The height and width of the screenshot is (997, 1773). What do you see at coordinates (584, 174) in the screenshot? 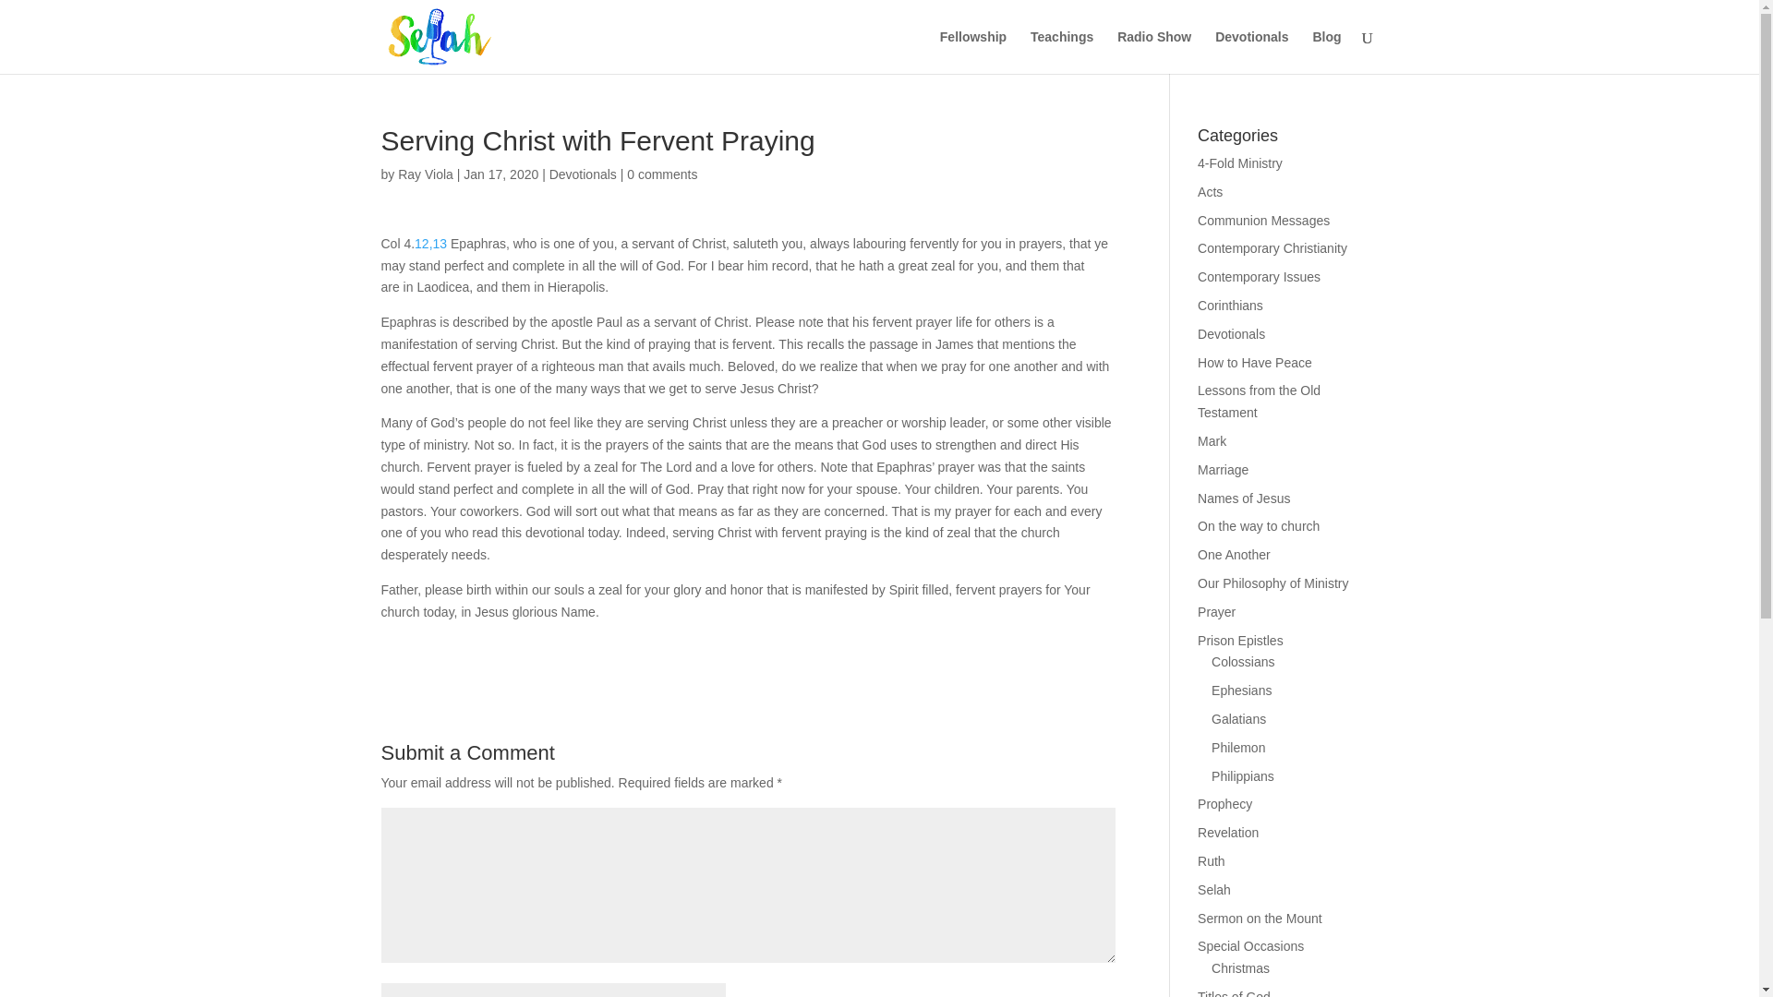
I see `Devotionals` at bounding box center [584, 174].